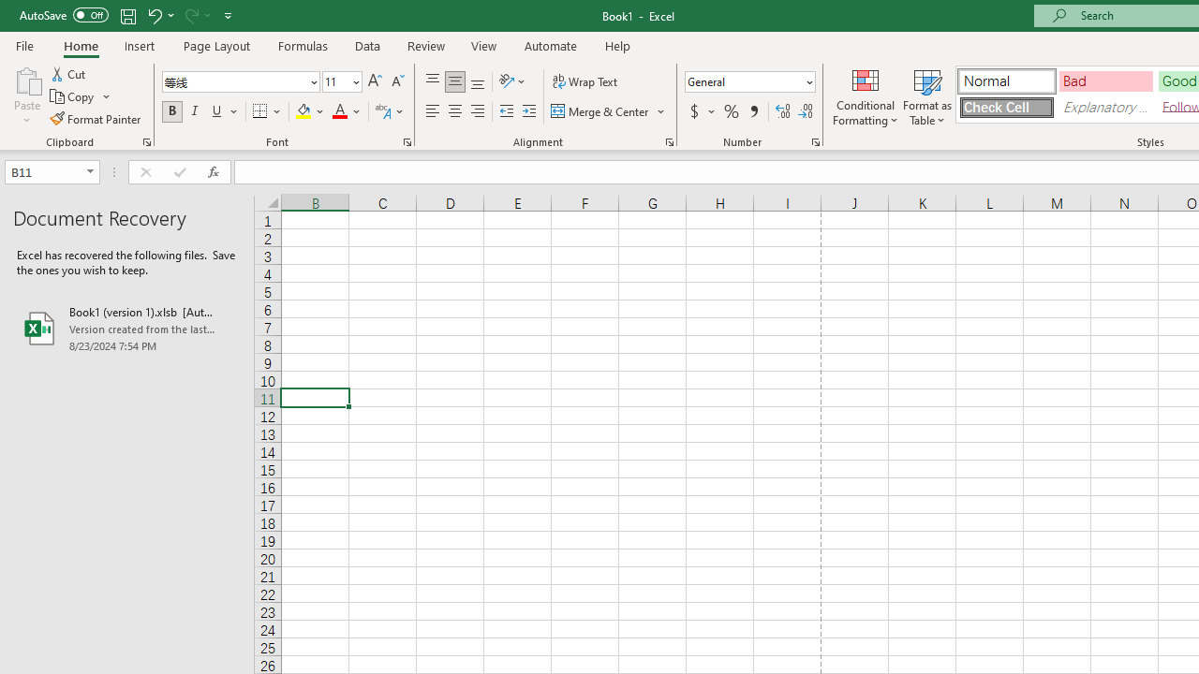 Image resolution: width=1199 pixels, height=674 pixels. I want to click on Font Size, so click(335, 81).